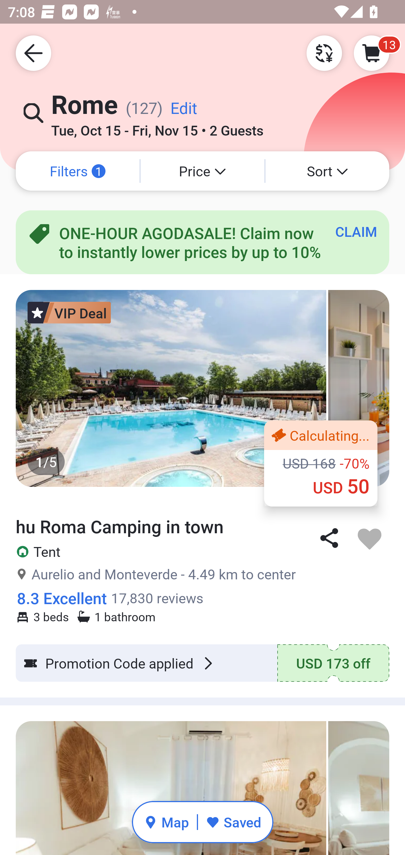  Describe the element at coordinates (233, 822) in the screenshot. I see `Saved` at that location.